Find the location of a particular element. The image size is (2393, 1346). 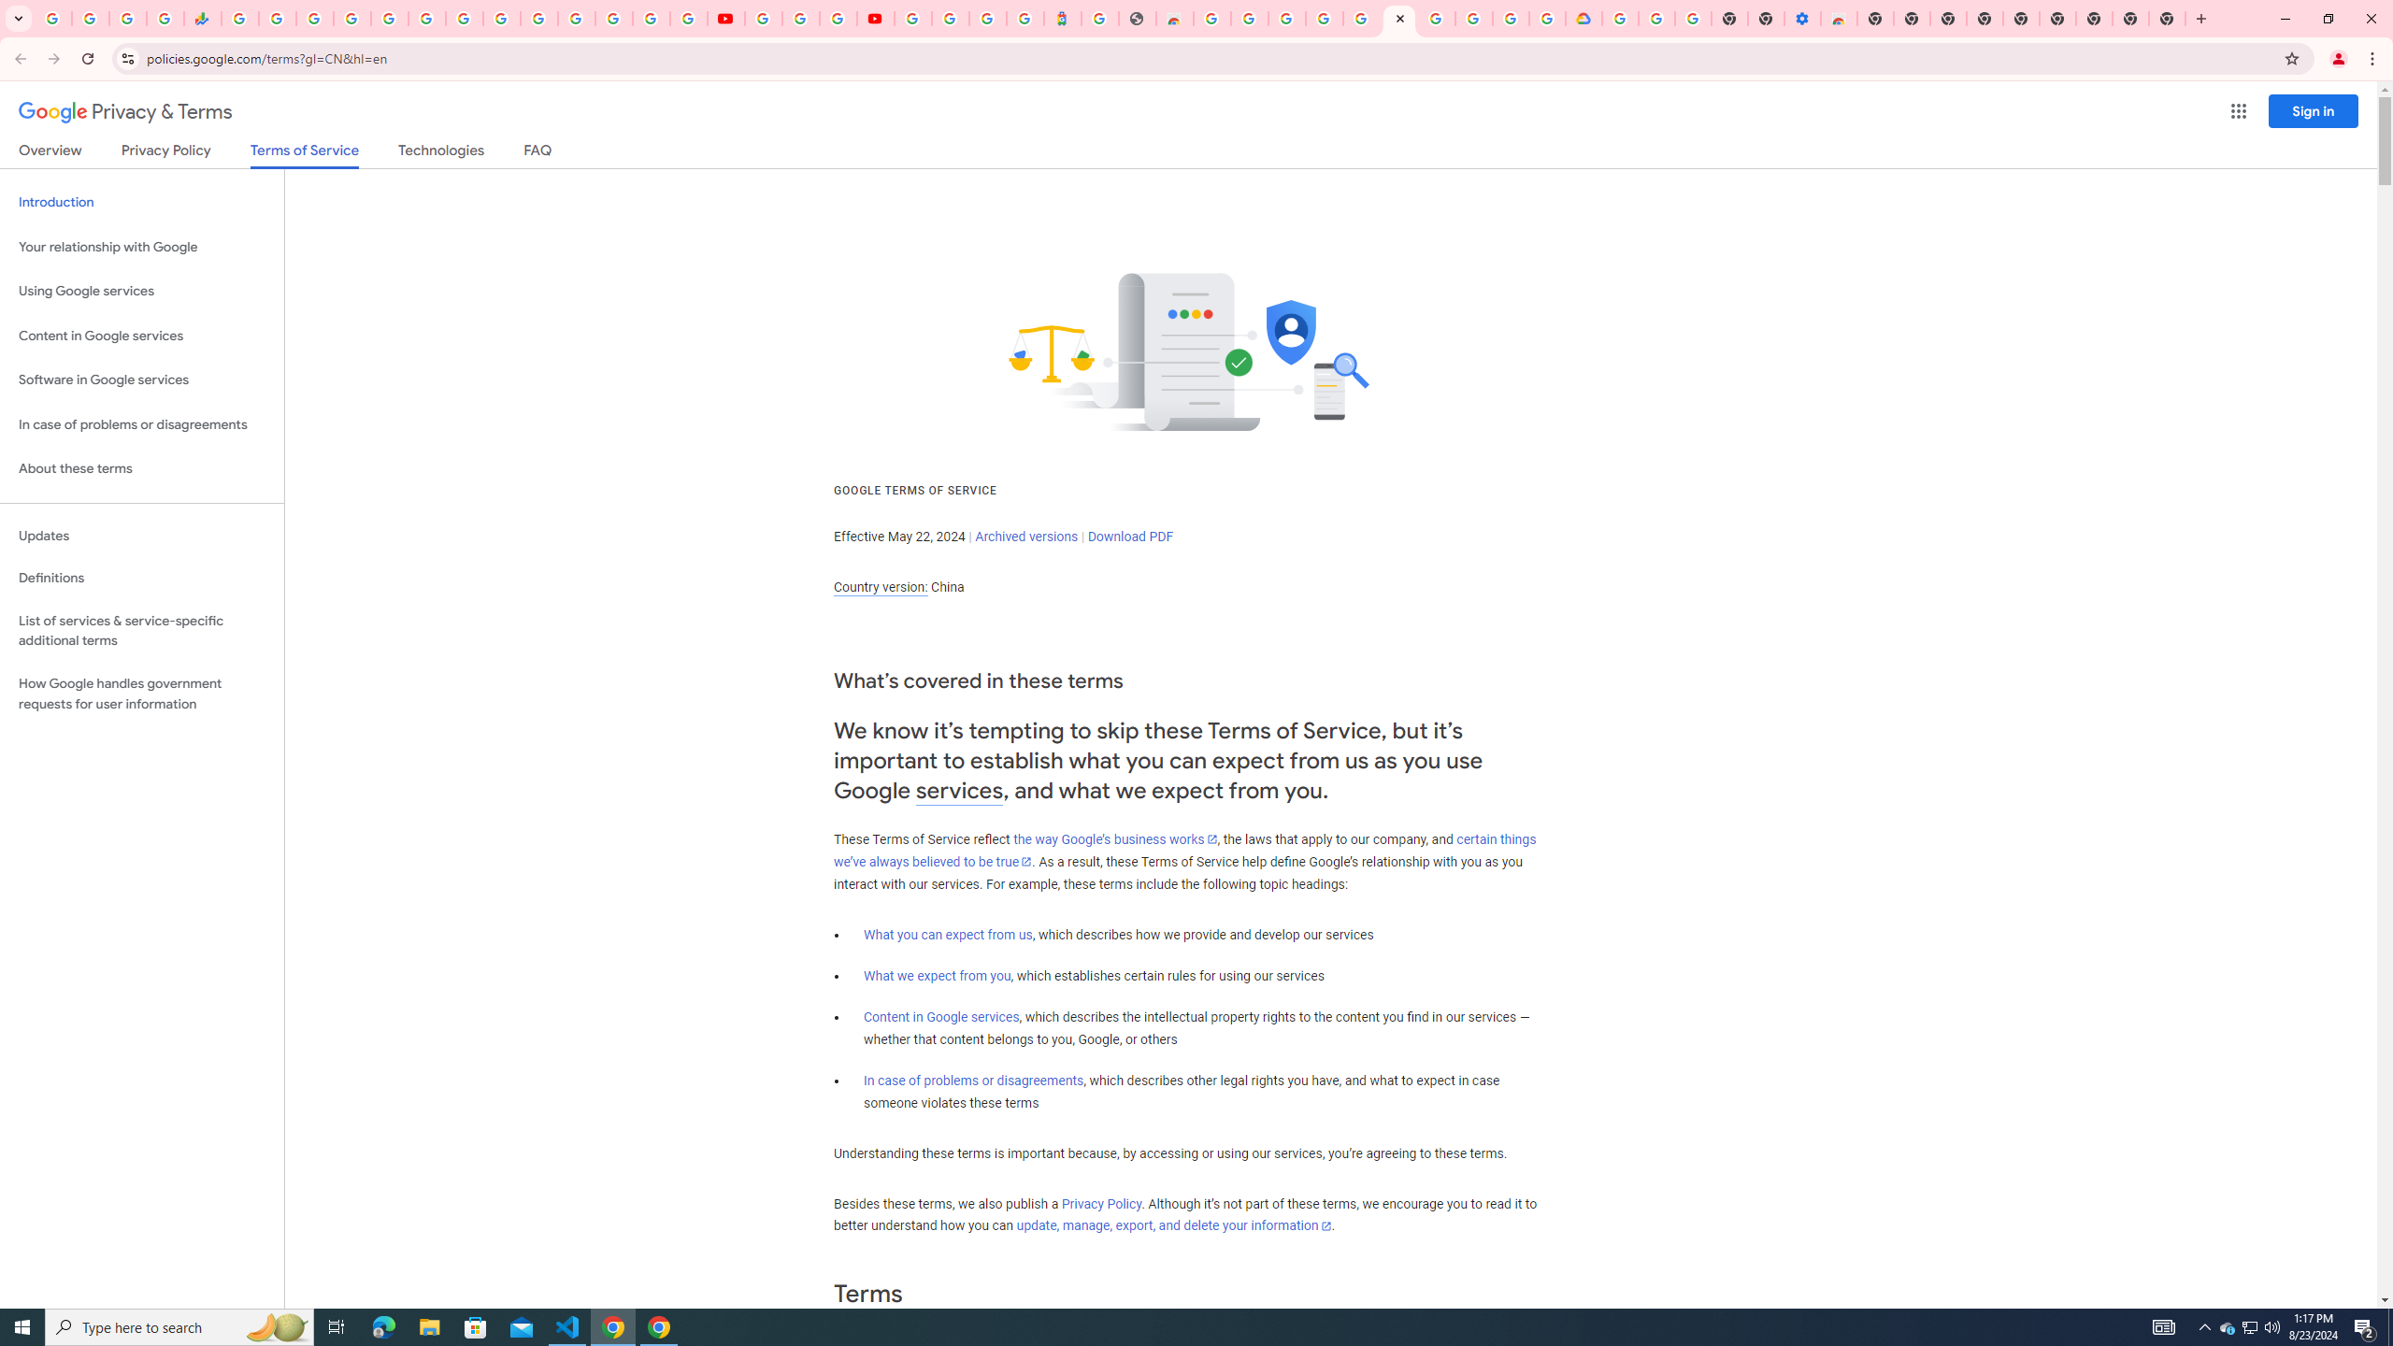

Google Account Help is located at coordinates (1656, 19).